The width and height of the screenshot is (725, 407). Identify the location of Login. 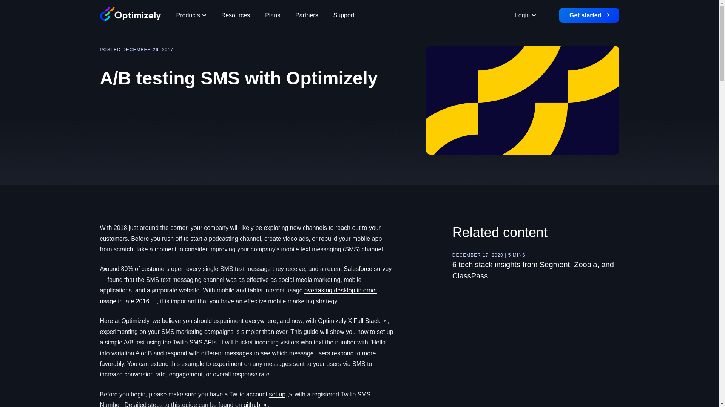
(525, 15).